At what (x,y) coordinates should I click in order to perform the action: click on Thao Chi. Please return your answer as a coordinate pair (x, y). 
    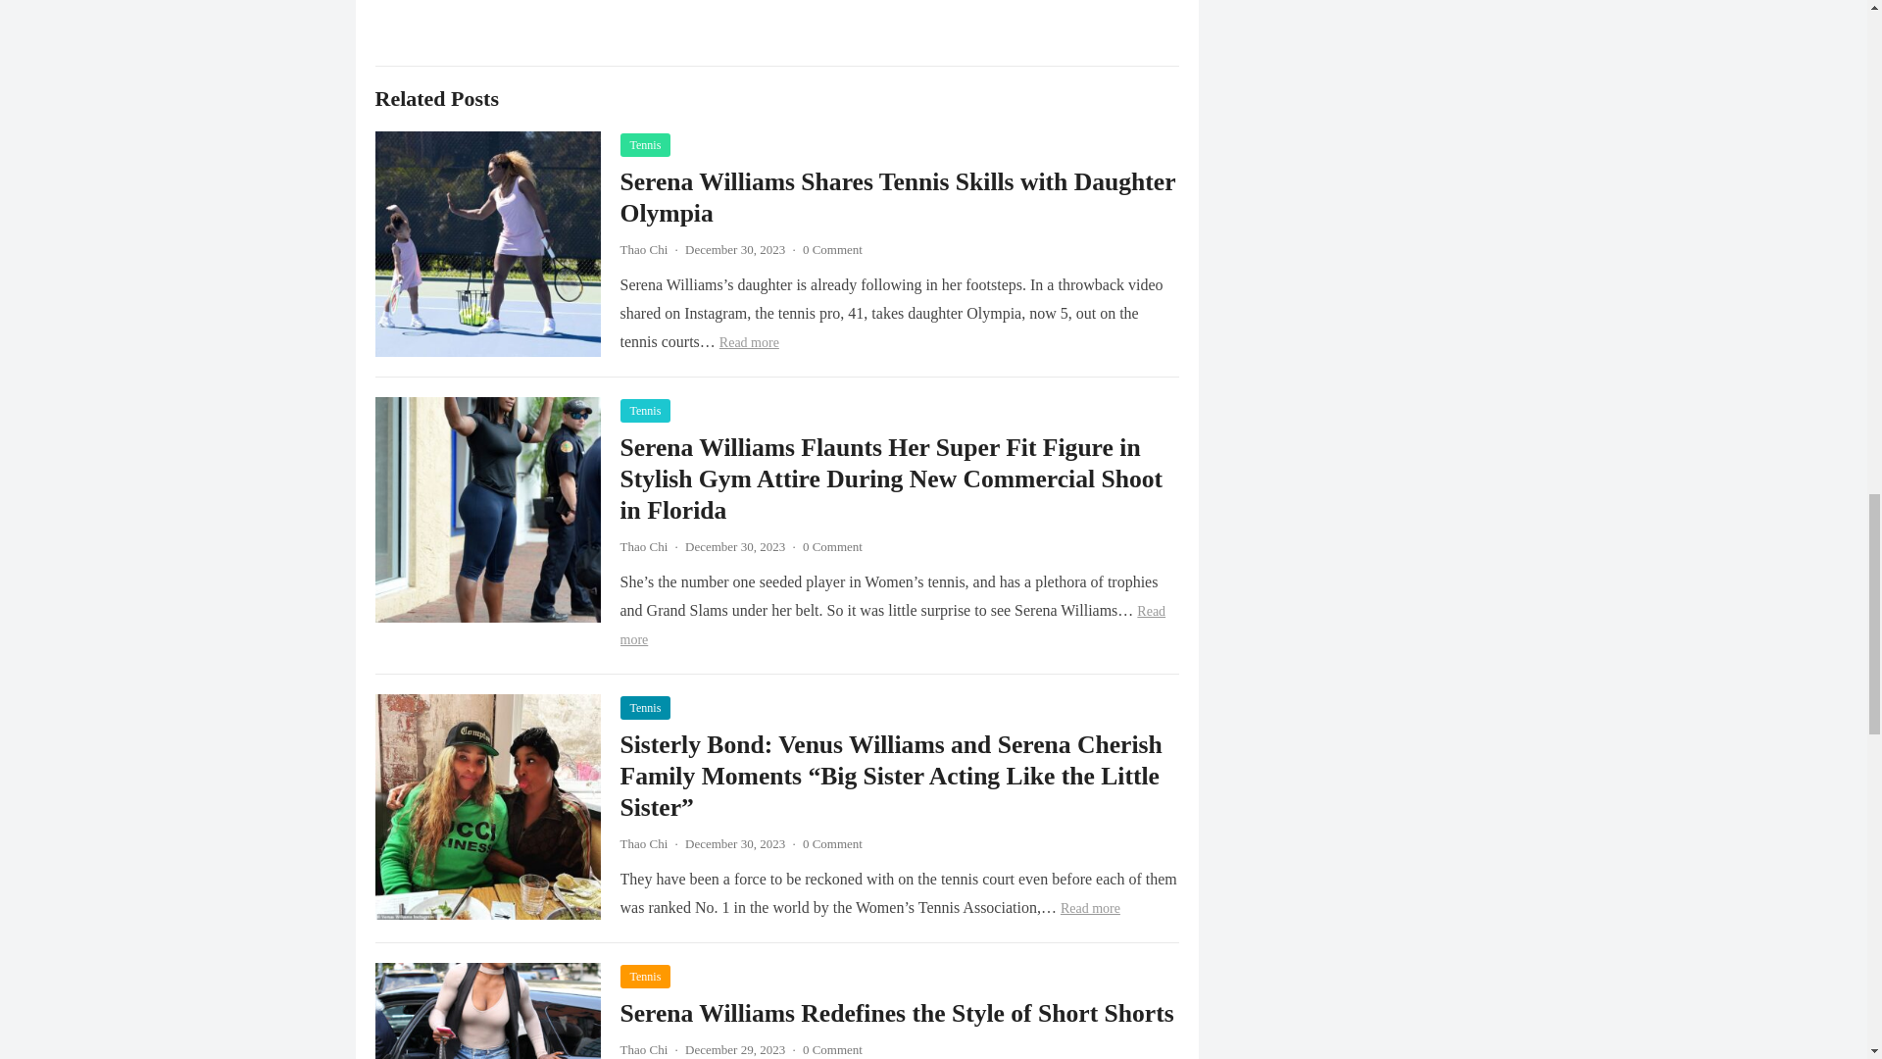
    Looking at the image, I should click on (643, 545).